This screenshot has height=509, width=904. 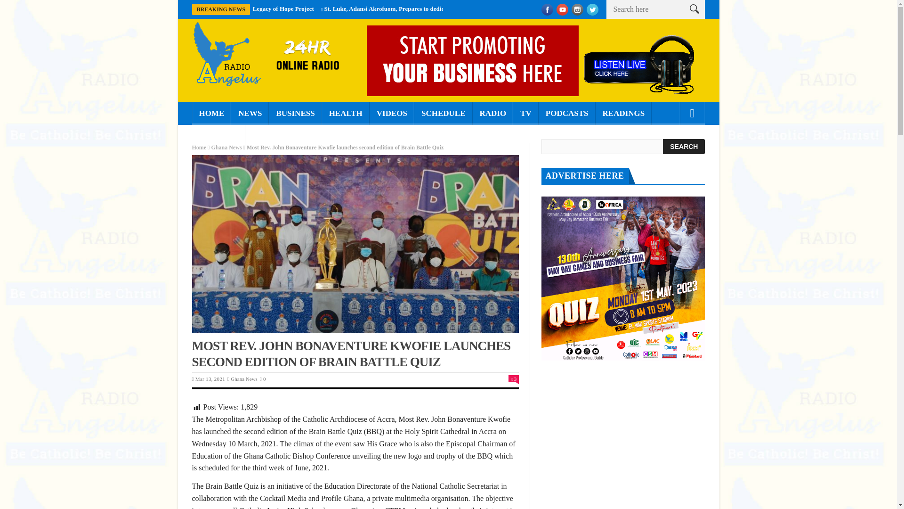 What do you see at coordinates (444, 113) in the screenshot?
I see `SCHEDULE` at bounding box center [444, 113].